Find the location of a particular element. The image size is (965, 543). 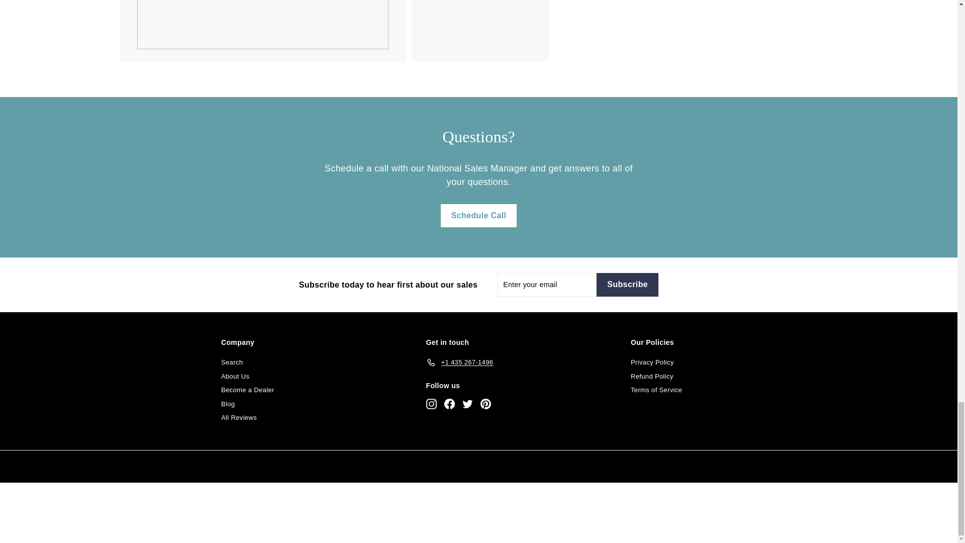

Trone Plumbing on Twitter is located at coordinates (467, 404).